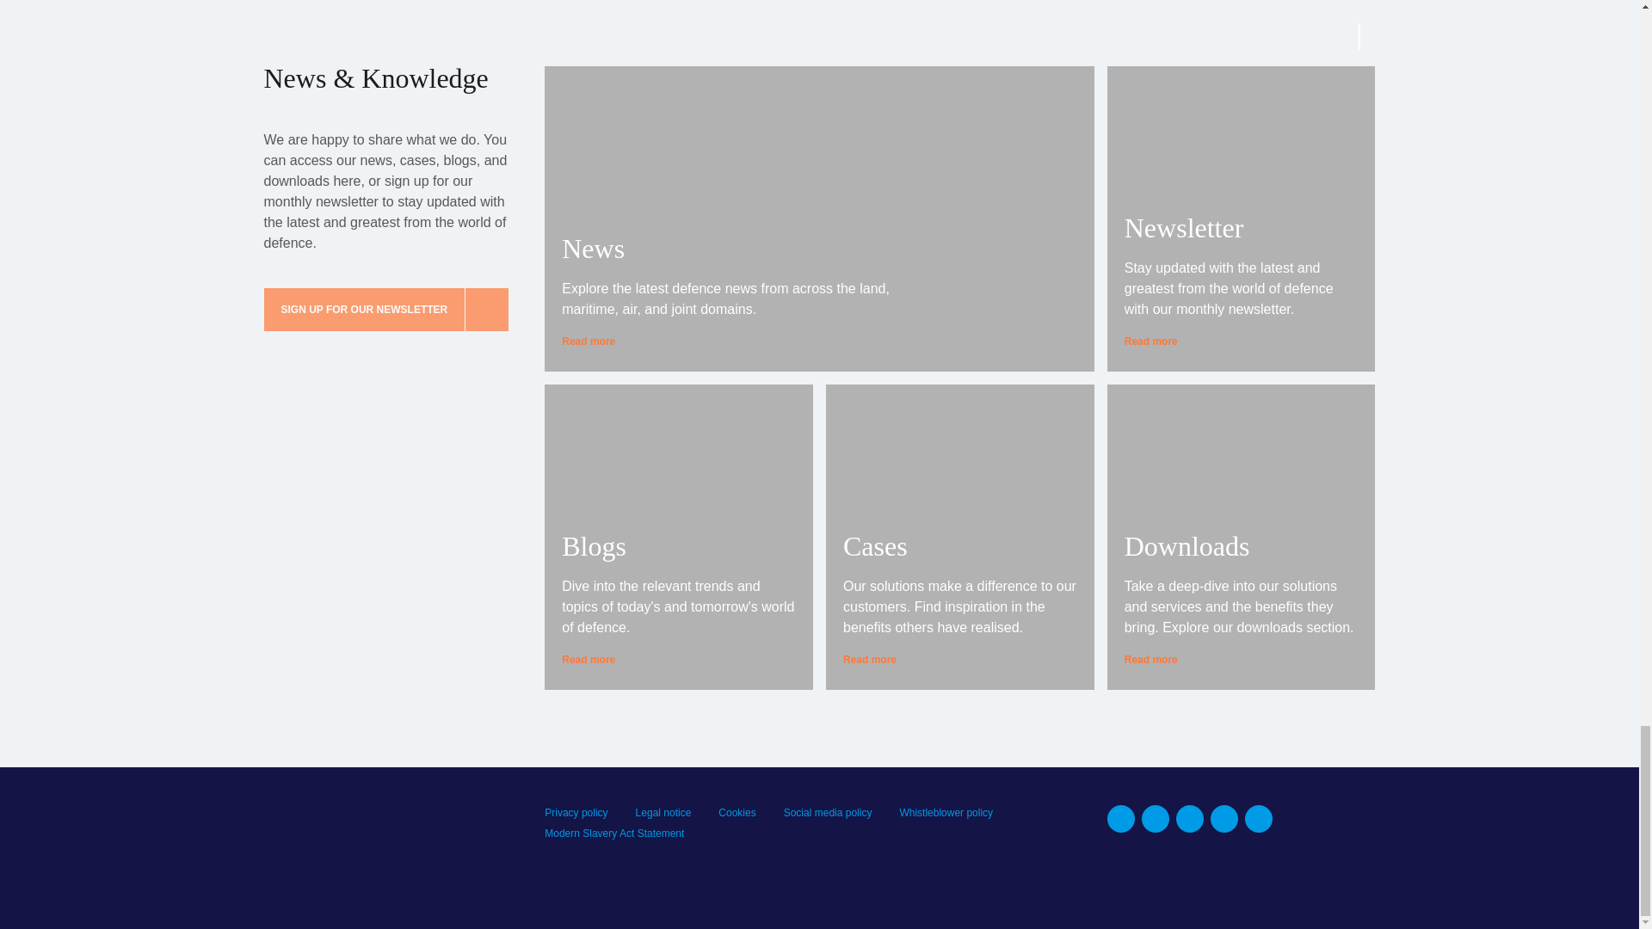 The width and height of the screenshot is (1652, 929). Describe the element at coordinates (737, 812) in the screenshot. I see `Cookies` at that location.